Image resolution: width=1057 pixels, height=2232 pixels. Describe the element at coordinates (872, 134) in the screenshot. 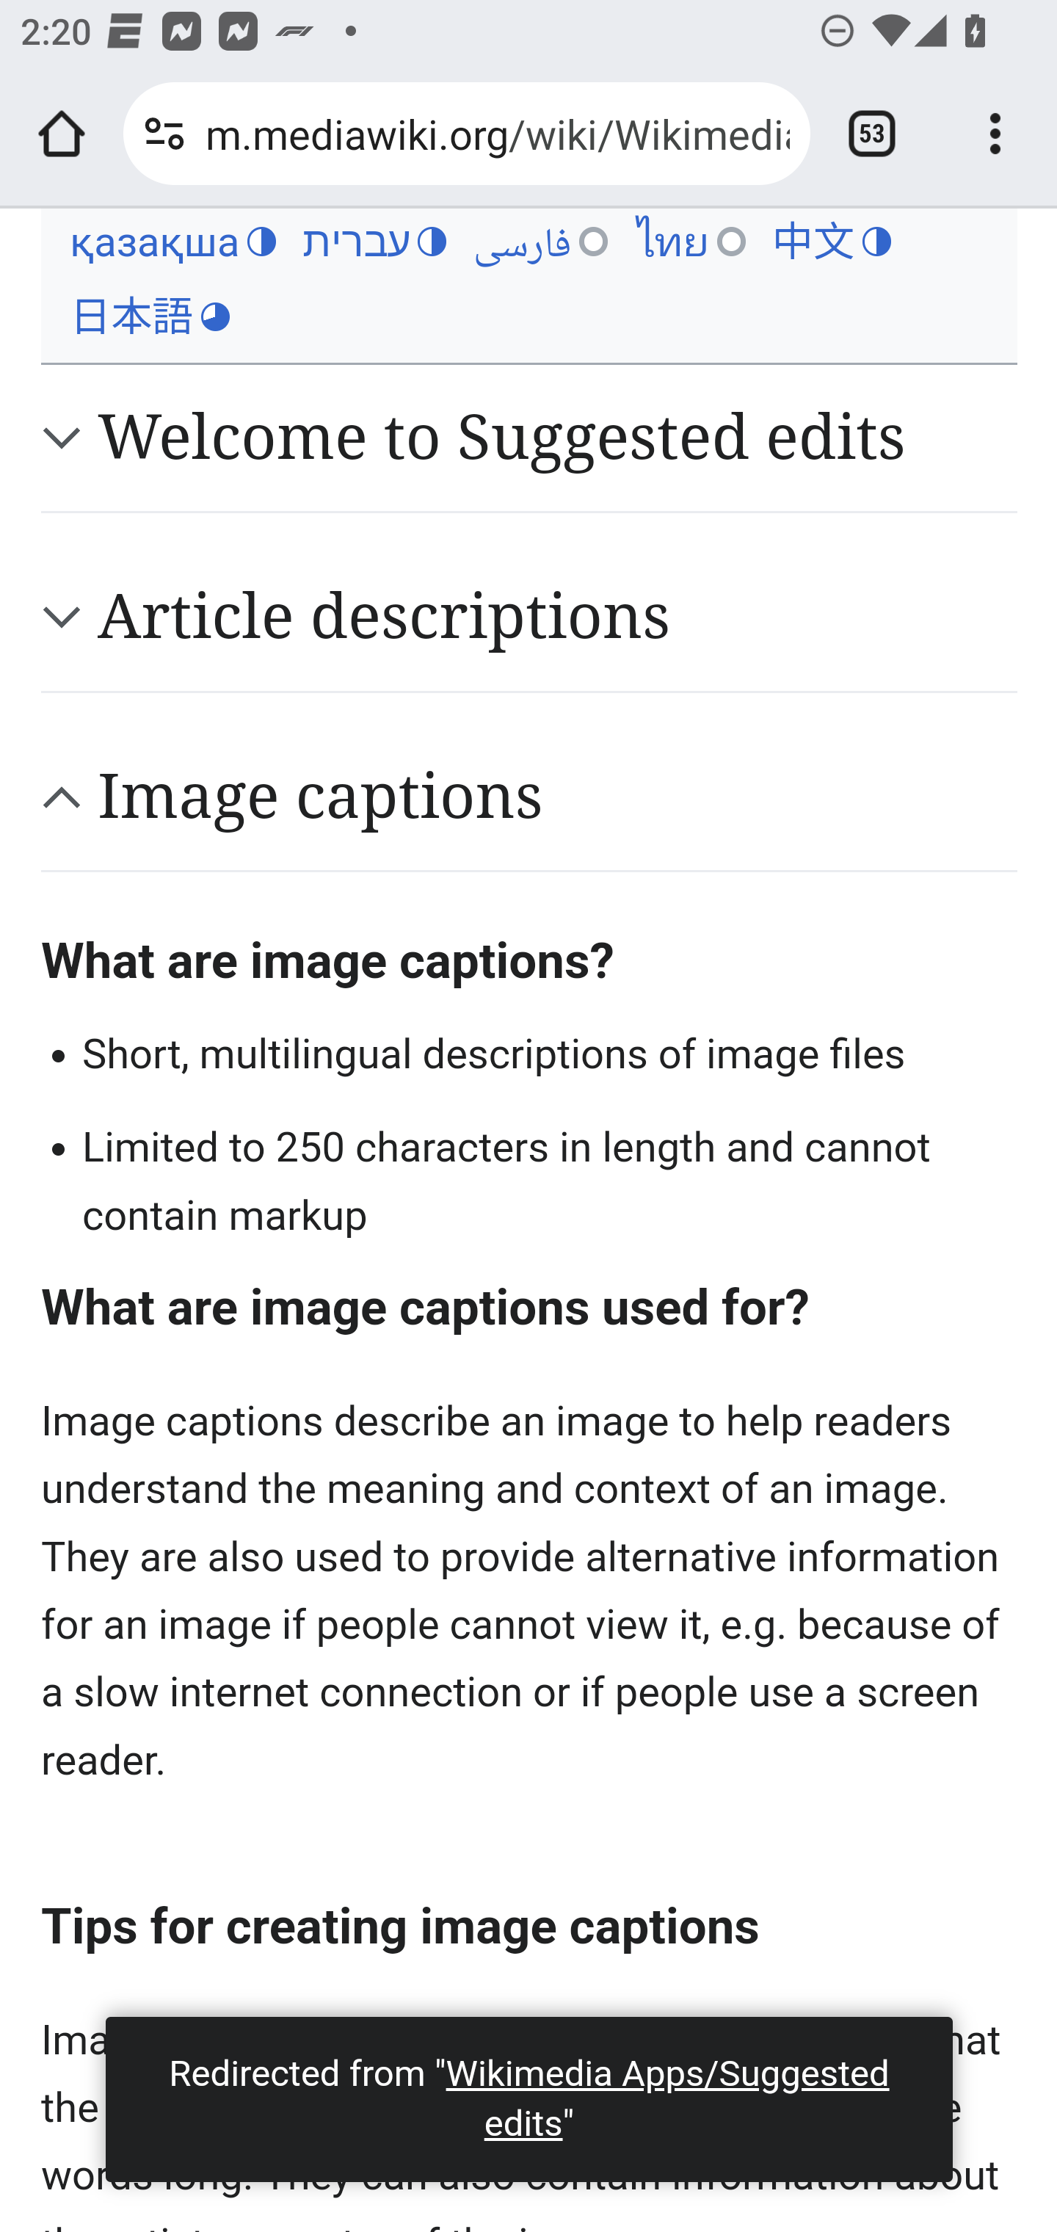

I see `Switch or close tabs` at that location.